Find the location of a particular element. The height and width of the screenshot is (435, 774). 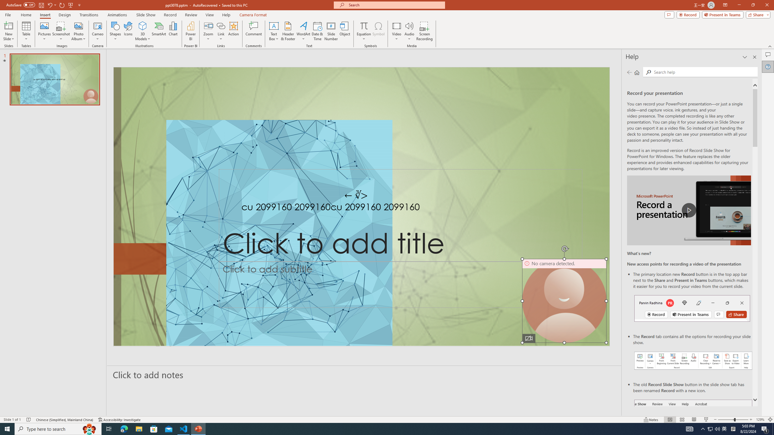

WordArt is located at coordinates (303, 31).